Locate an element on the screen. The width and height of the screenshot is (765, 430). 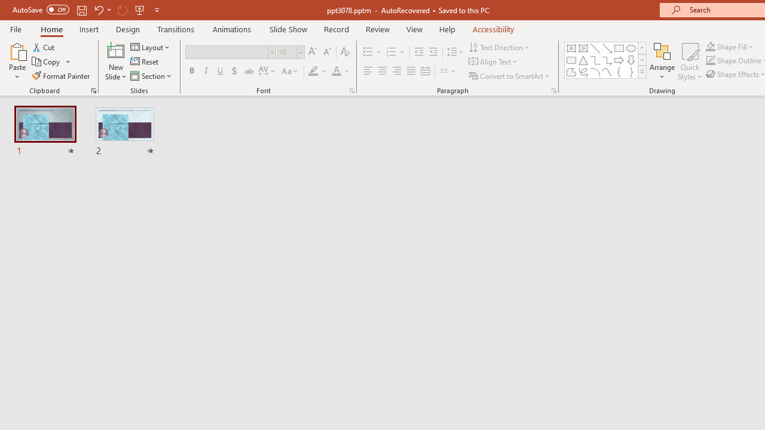
Center is located at coordinates (382, 72).